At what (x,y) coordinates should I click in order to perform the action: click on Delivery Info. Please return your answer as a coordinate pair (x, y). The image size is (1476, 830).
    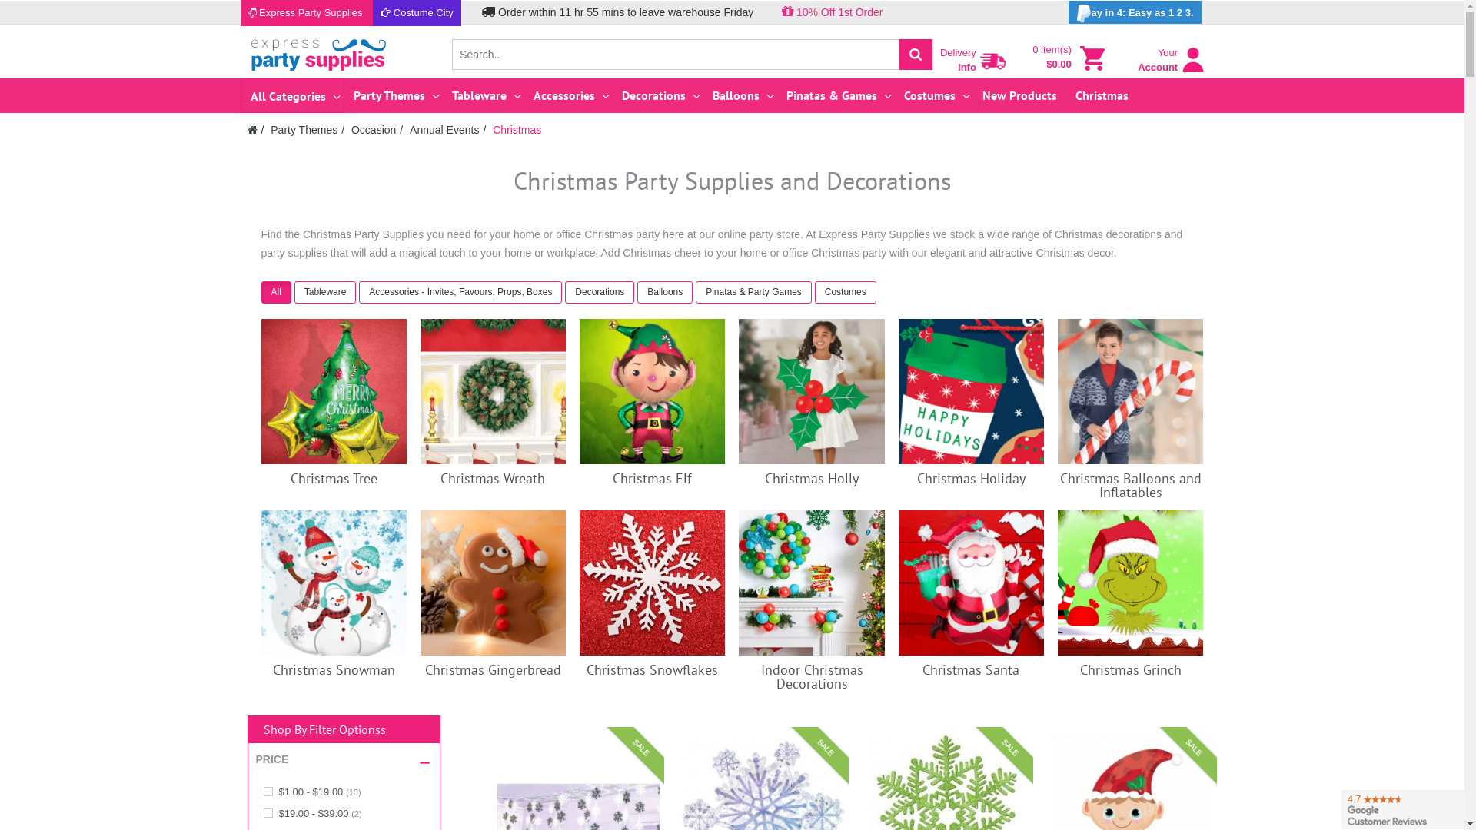
    Looking at the image, I should click on (993, 61).